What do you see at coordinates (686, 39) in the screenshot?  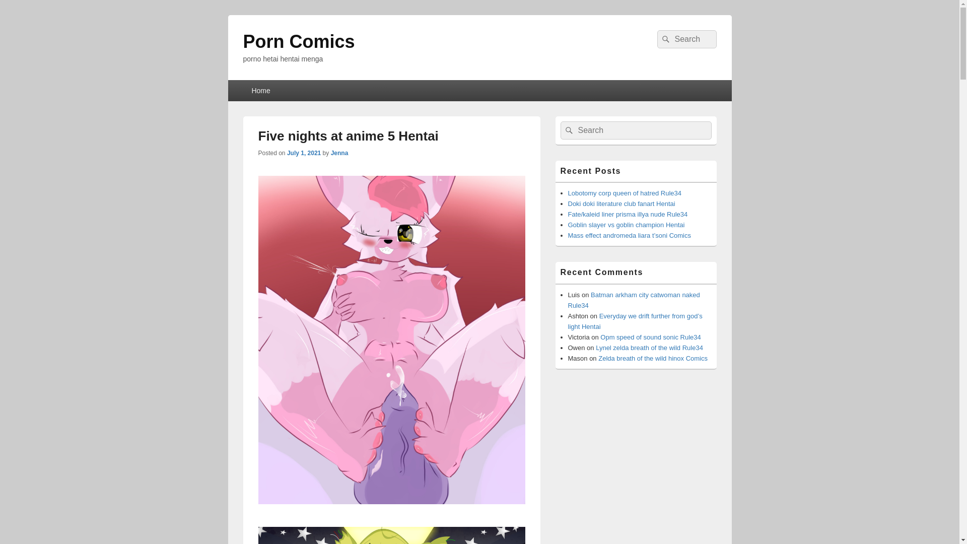 I see `Search for:` at bounding box center [686, 39].